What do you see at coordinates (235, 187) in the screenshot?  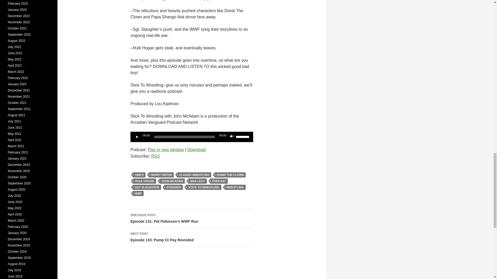 I see `WRESTLING` at bounding box center [235, 187].